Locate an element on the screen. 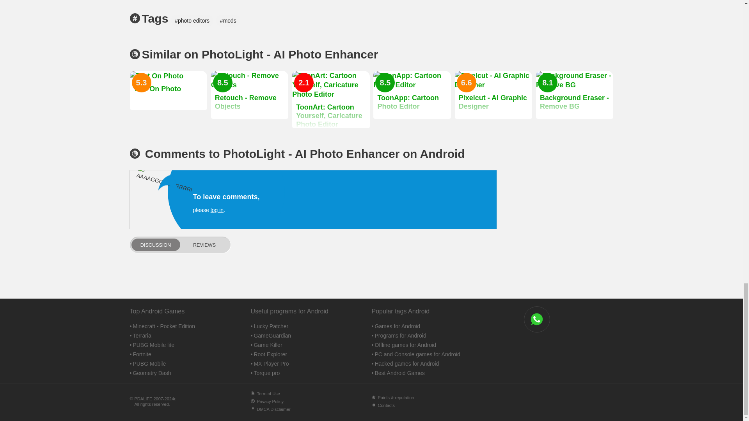 This screenshot has height=421, width=749. Text On Photo is located at coordinates (168, 90).